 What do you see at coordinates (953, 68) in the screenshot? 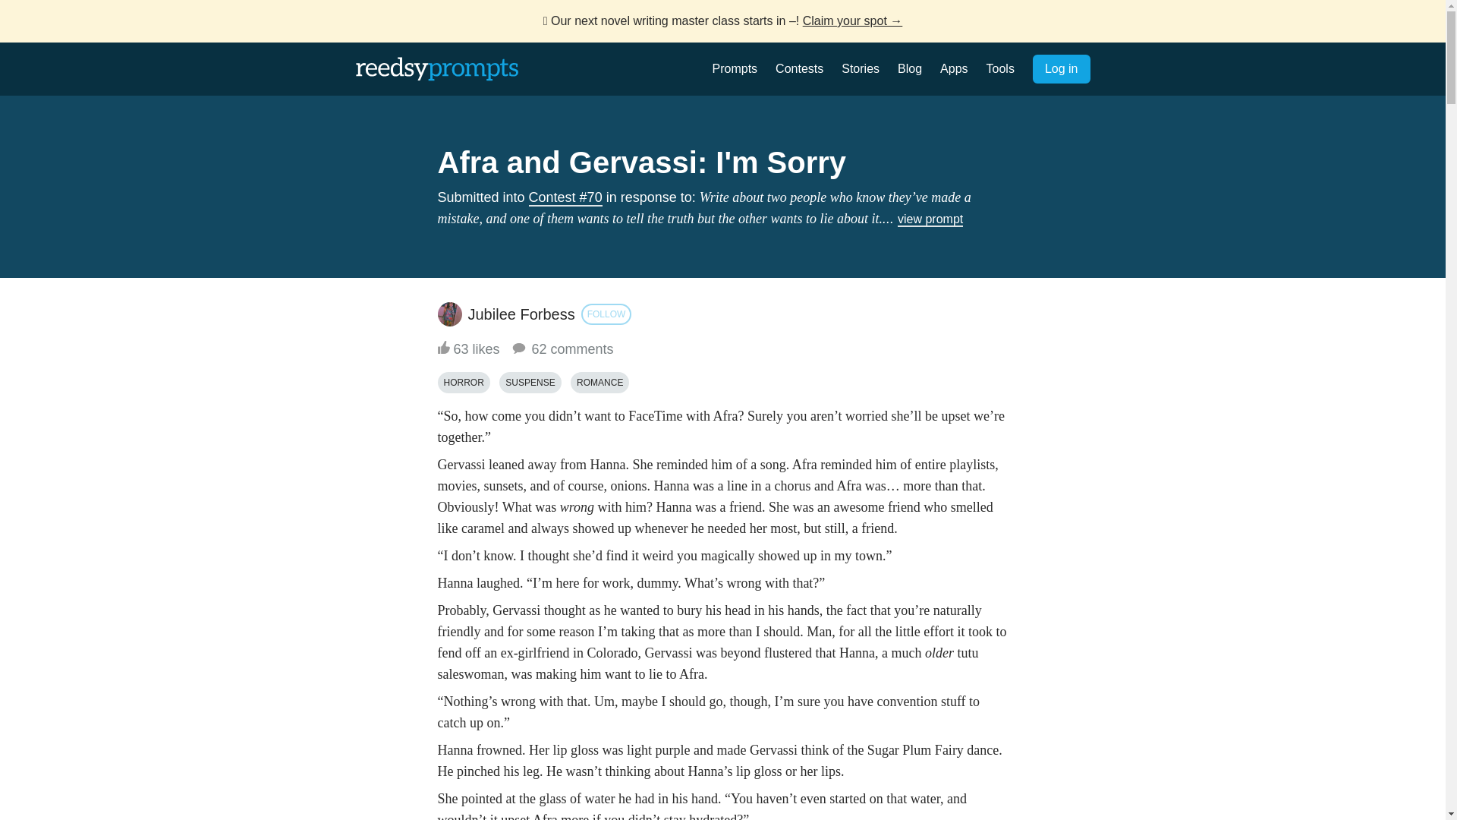
I see `Apps` at bounding box center [953, 68].